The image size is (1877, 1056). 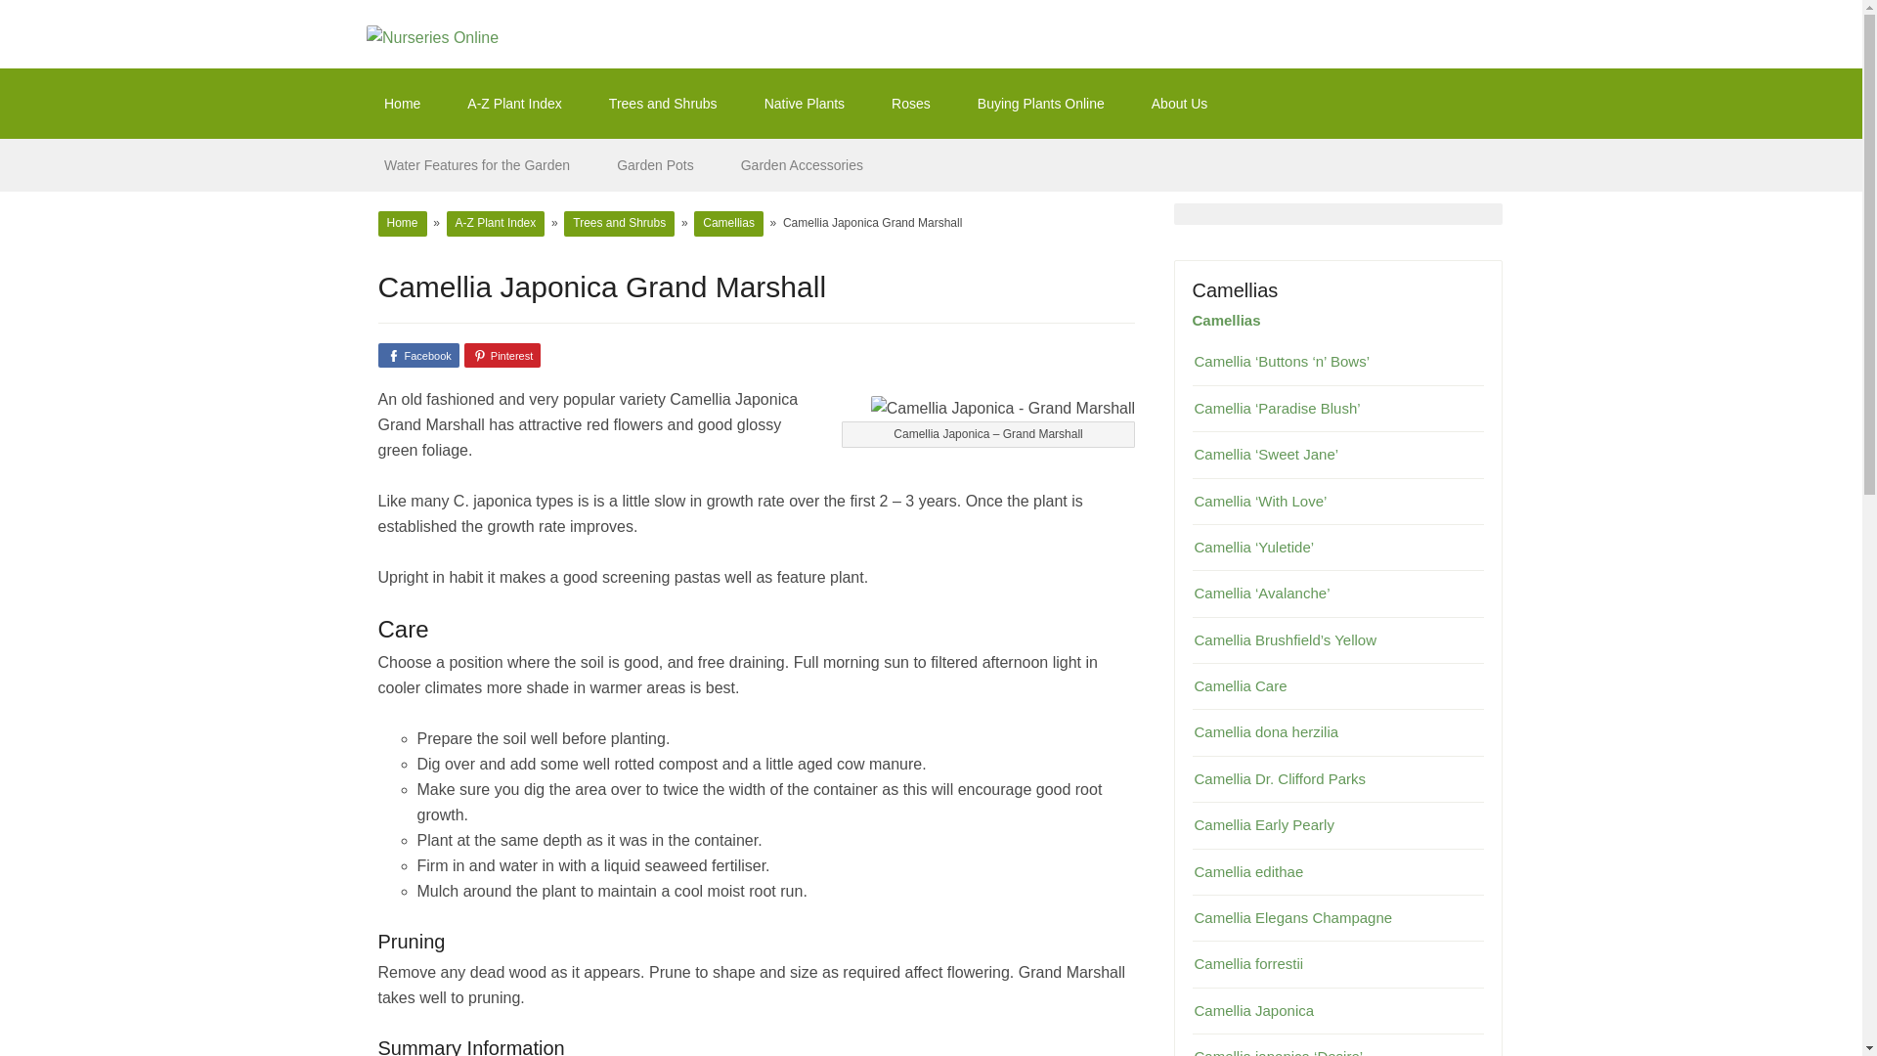 I want to click on Facebook, so click(x=416, y=354).